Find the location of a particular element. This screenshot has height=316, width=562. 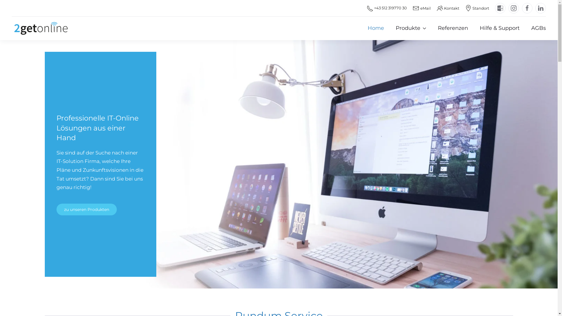

Kontakt is located at coordinates (448, 8).